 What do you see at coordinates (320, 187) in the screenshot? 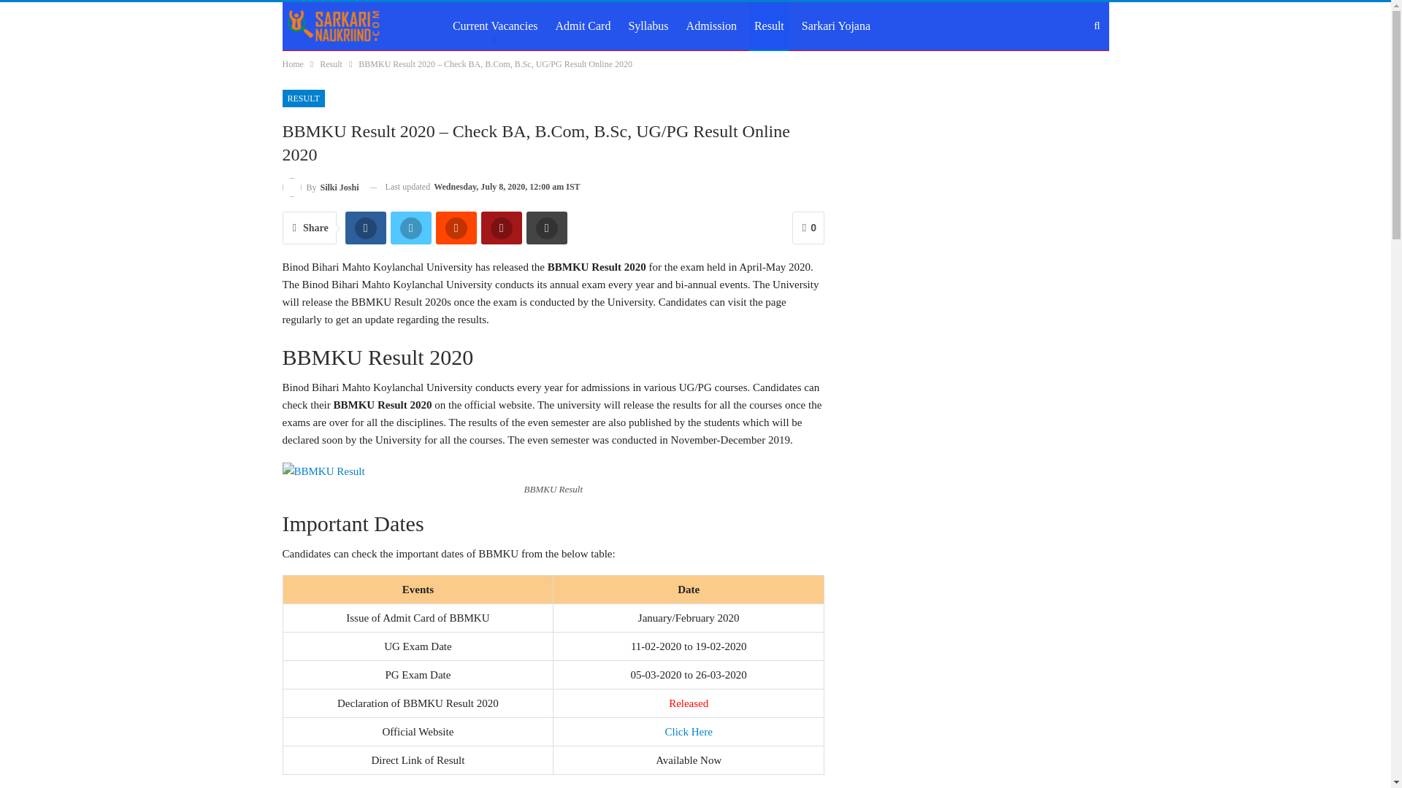
I see `By Silki Joshi` at bounding box center [320, 187].